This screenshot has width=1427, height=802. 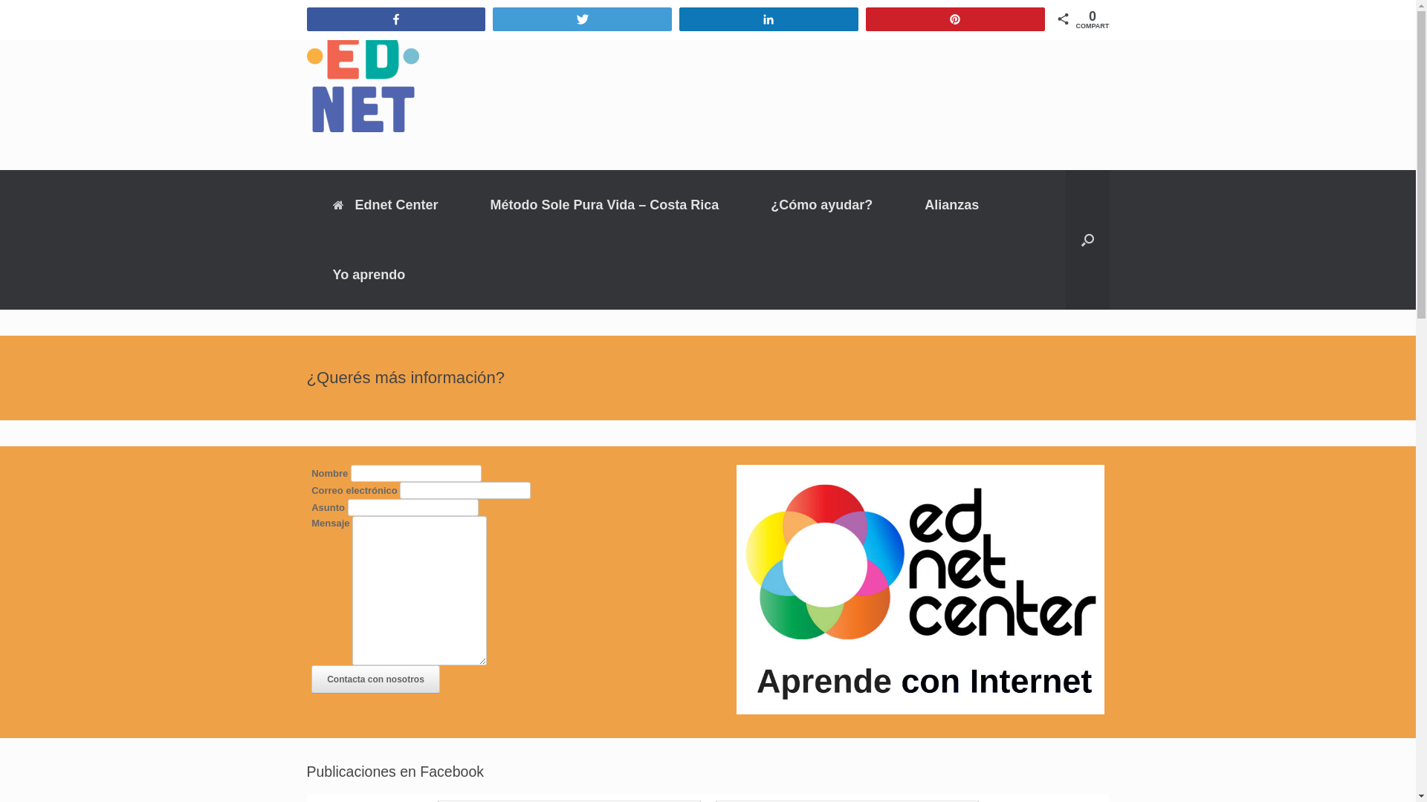 What do you see at coordinates (376, 679) in the screenshot?
I see `Contacta con nosotros` at bounding box center [376, 679].